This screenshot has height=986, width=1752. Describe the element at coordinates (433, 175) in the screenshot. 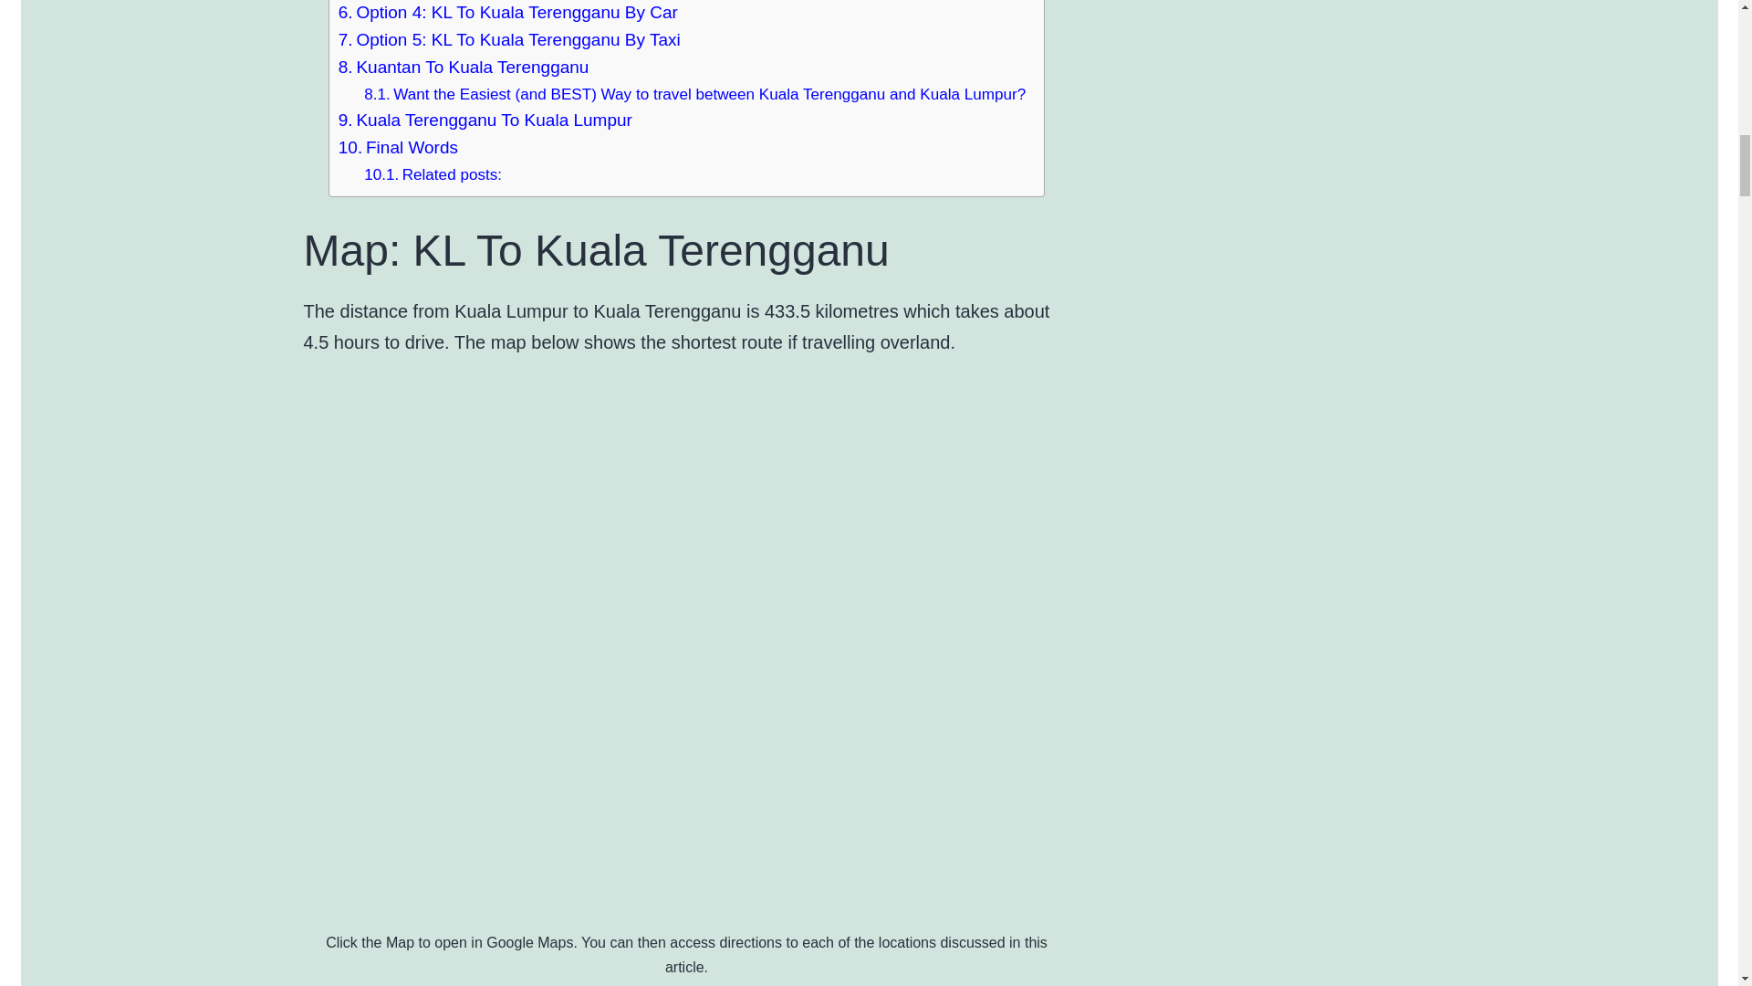

I see `Related posts:` at that location.